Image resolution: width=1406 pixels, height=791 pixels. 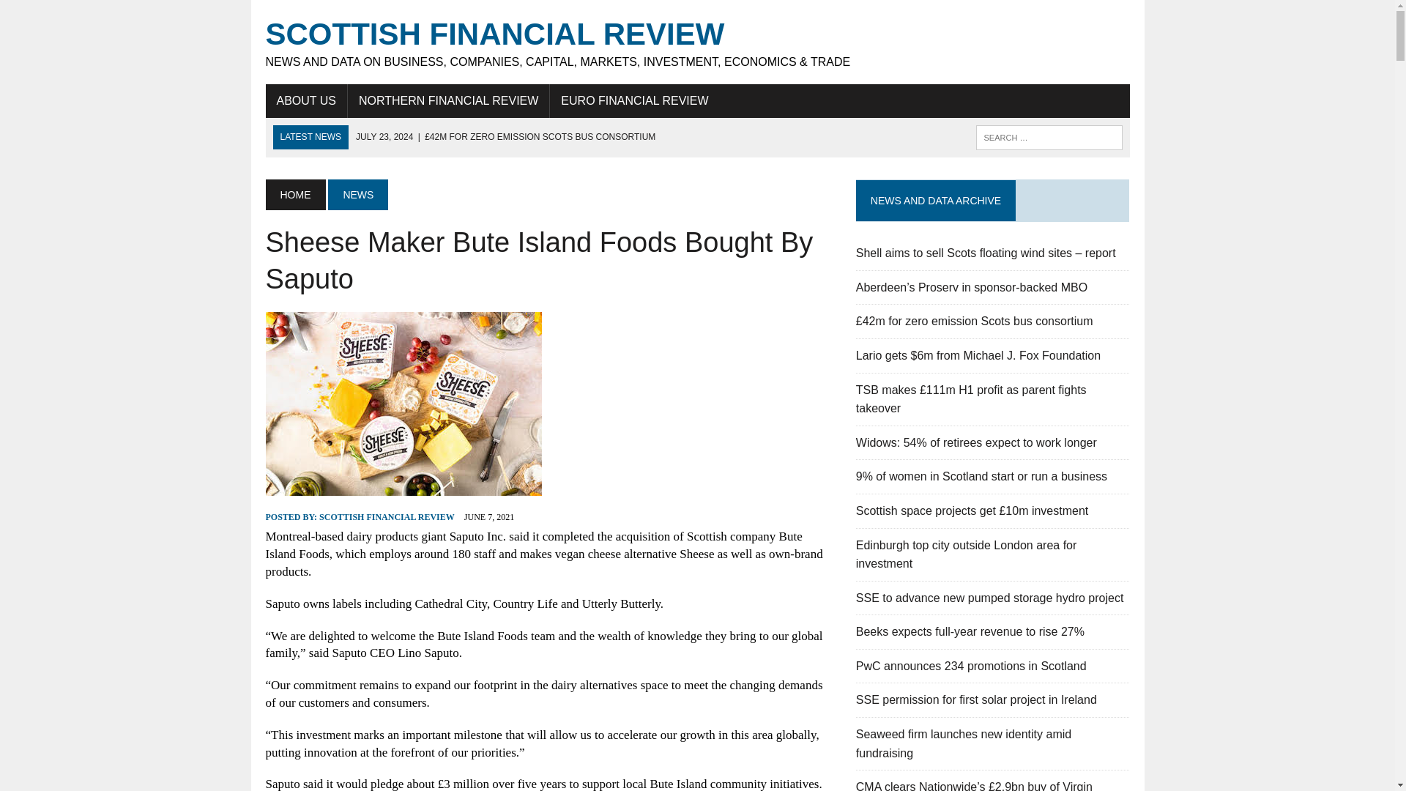 I want to click on PwC announces 234 promotions in Scotland, so click(x=971, y=666).